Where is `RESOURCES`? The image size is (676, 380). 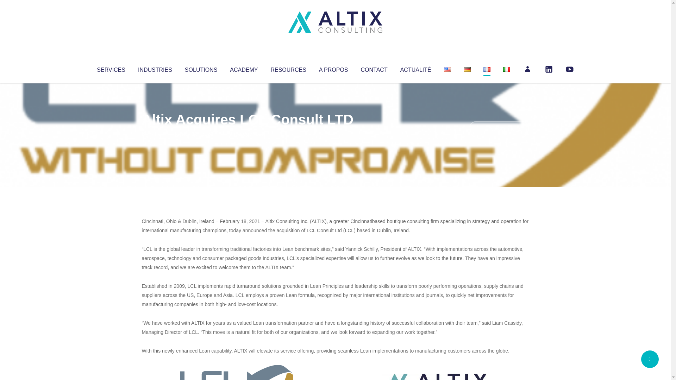 RESOURCES is located at coordinates (288, 68).